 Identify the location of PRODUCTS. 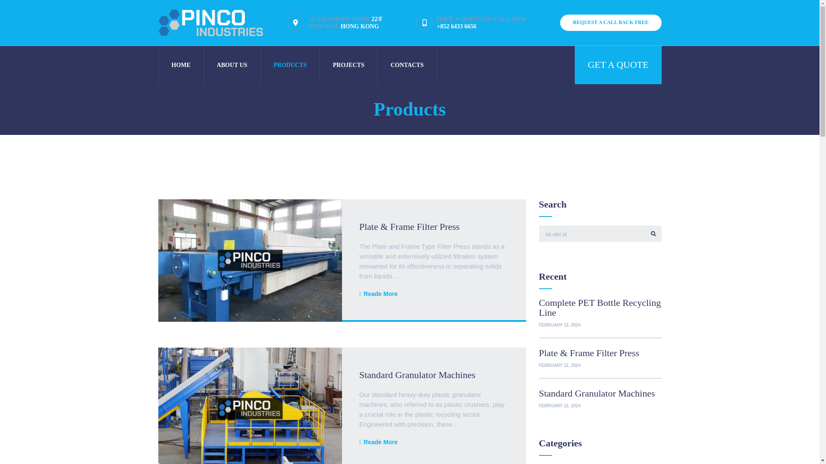
(290, 64).